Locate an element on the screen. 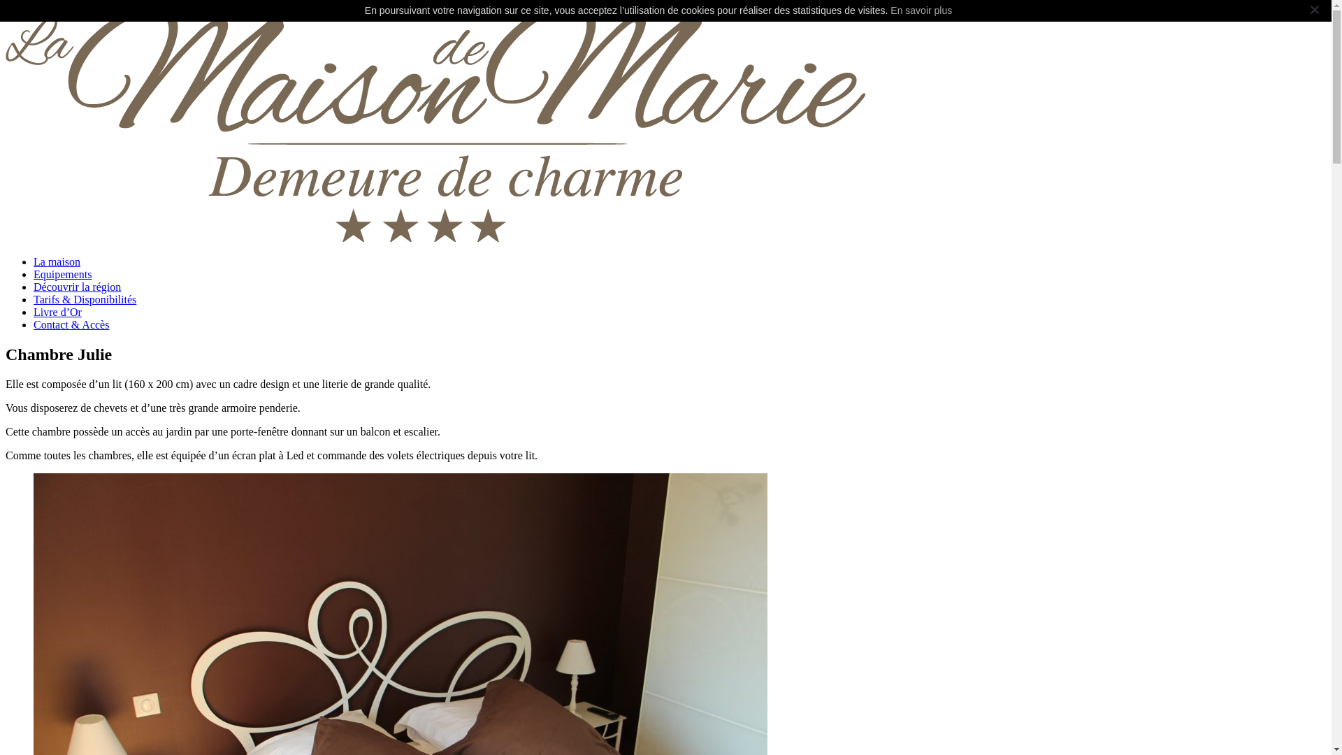  Equipements is located at coordinates (63, 274).